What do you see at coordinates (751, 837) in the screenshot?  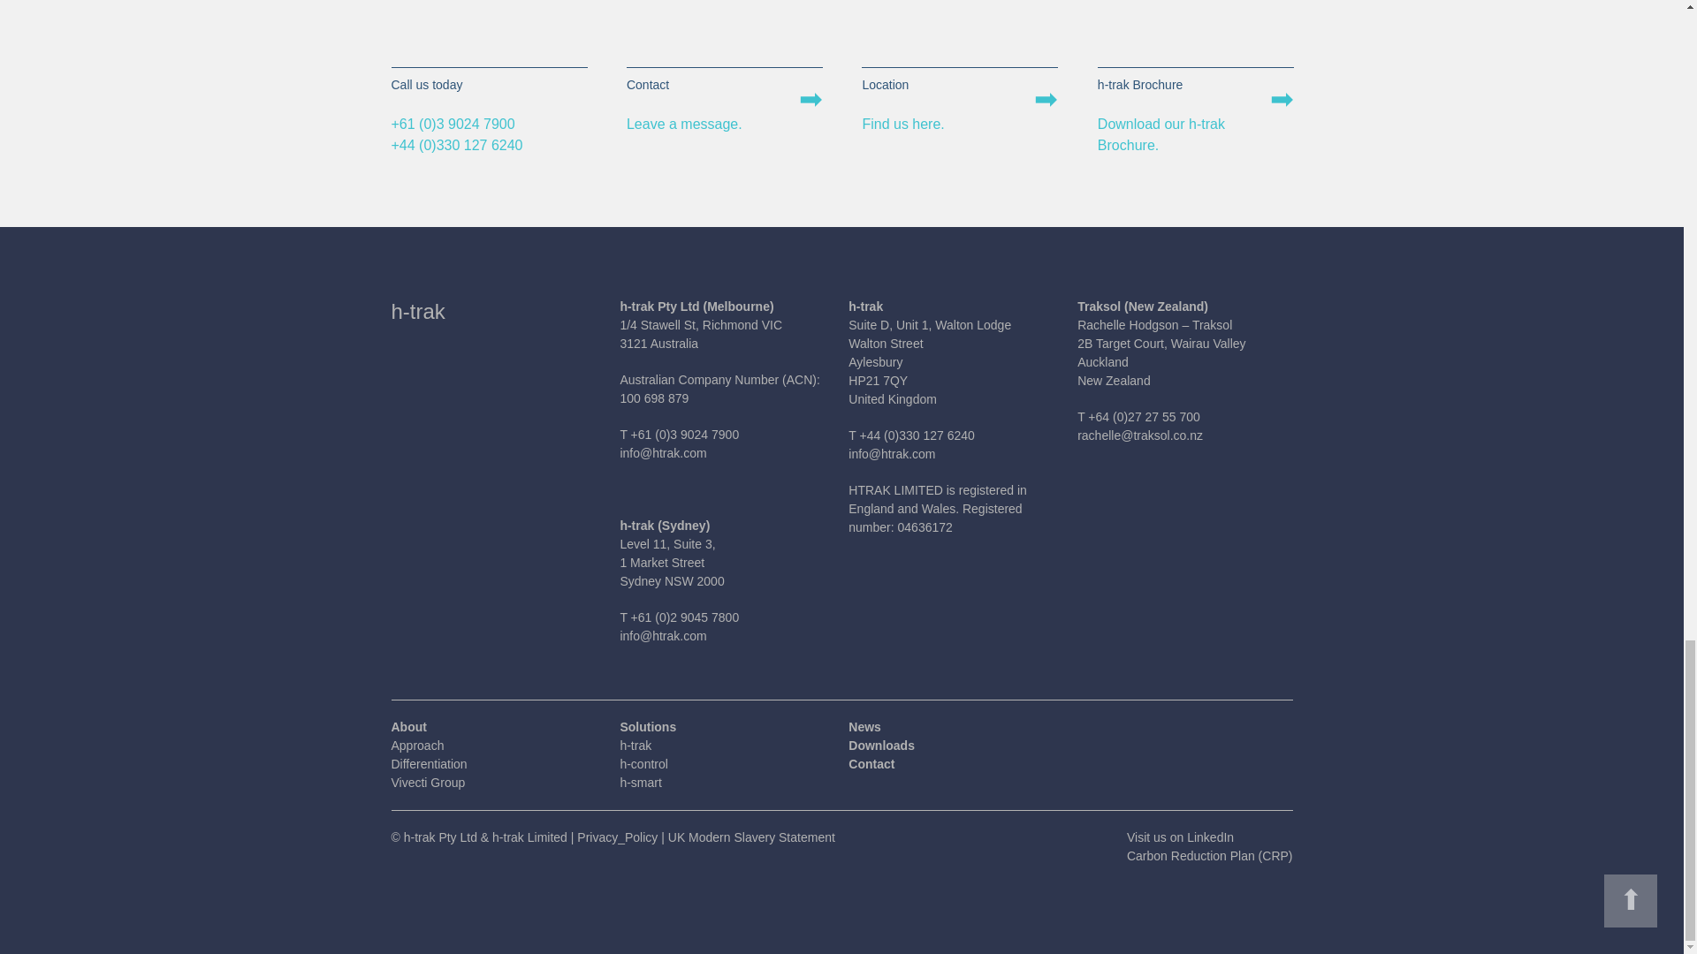 I see `UK Modern Slavery Statement` at bounding box center [751, 837].